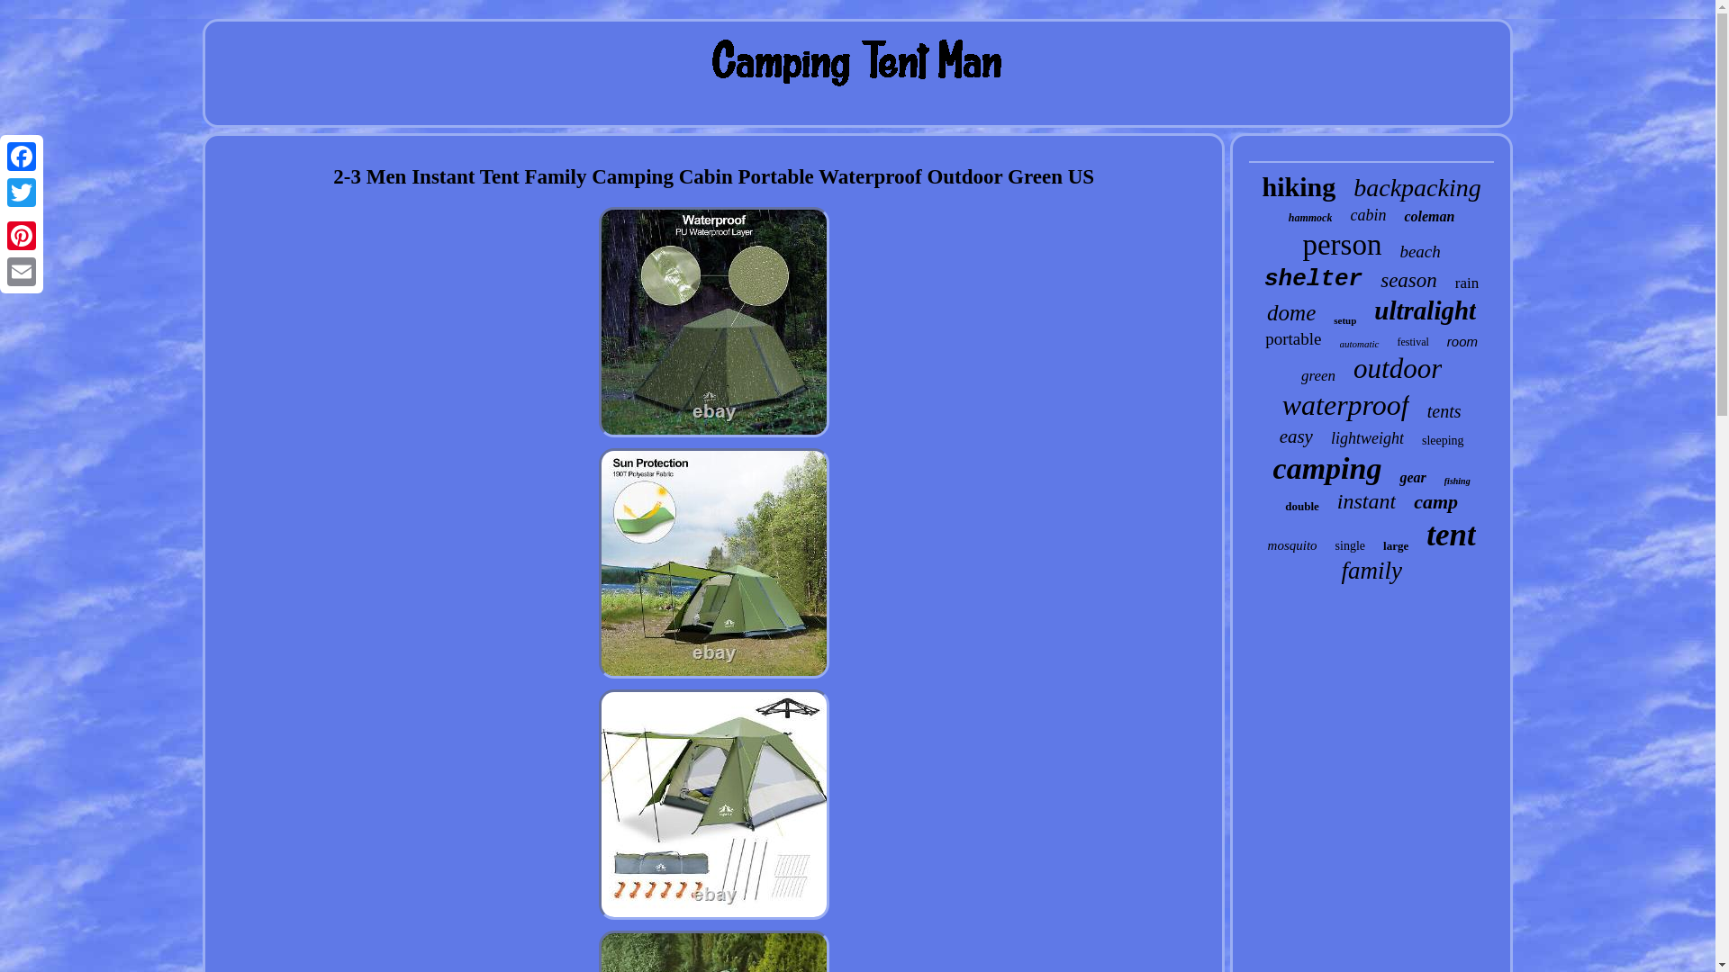 The height and width of the screenshot is (972, 1729). What do you see at coordinates (22, 193) in the screenshot?
I see `Twitter` at bounding box center [22, 193].